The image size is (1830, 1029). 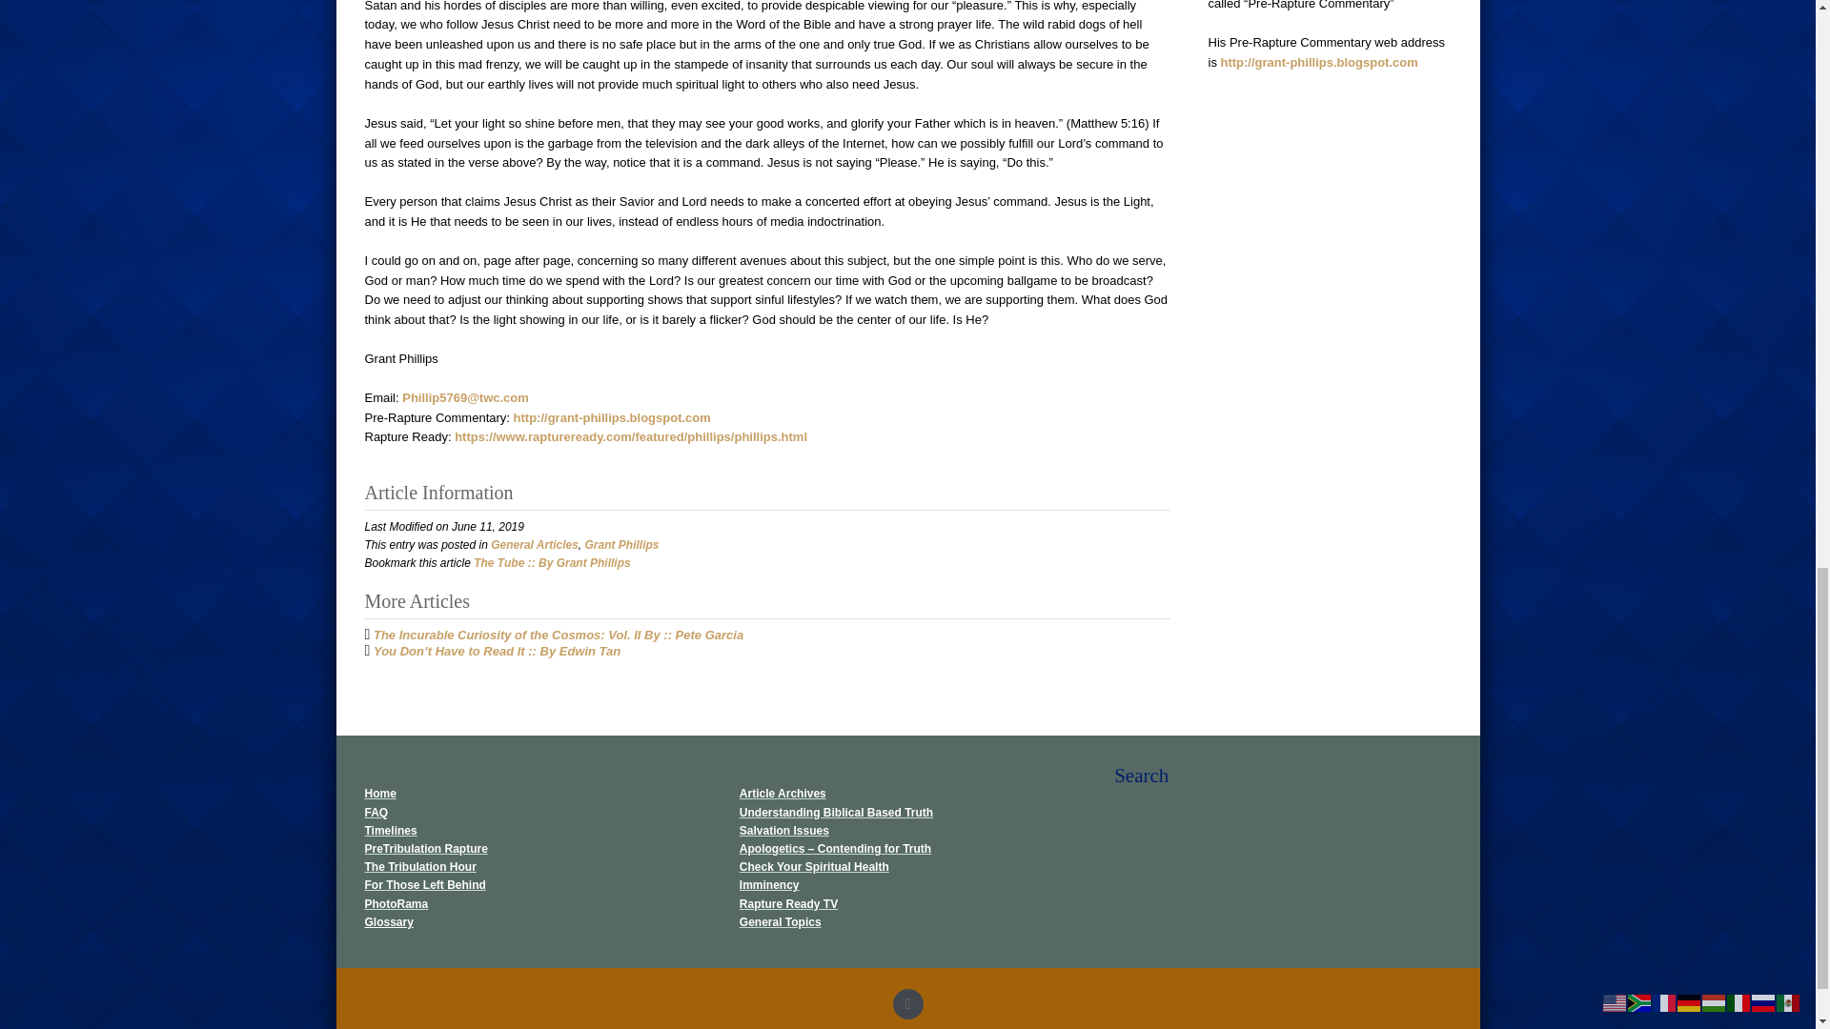 What do you see at coordinates (389, 922) in the screenshot?
I see `Glossary` at bounding box center [389, 922].